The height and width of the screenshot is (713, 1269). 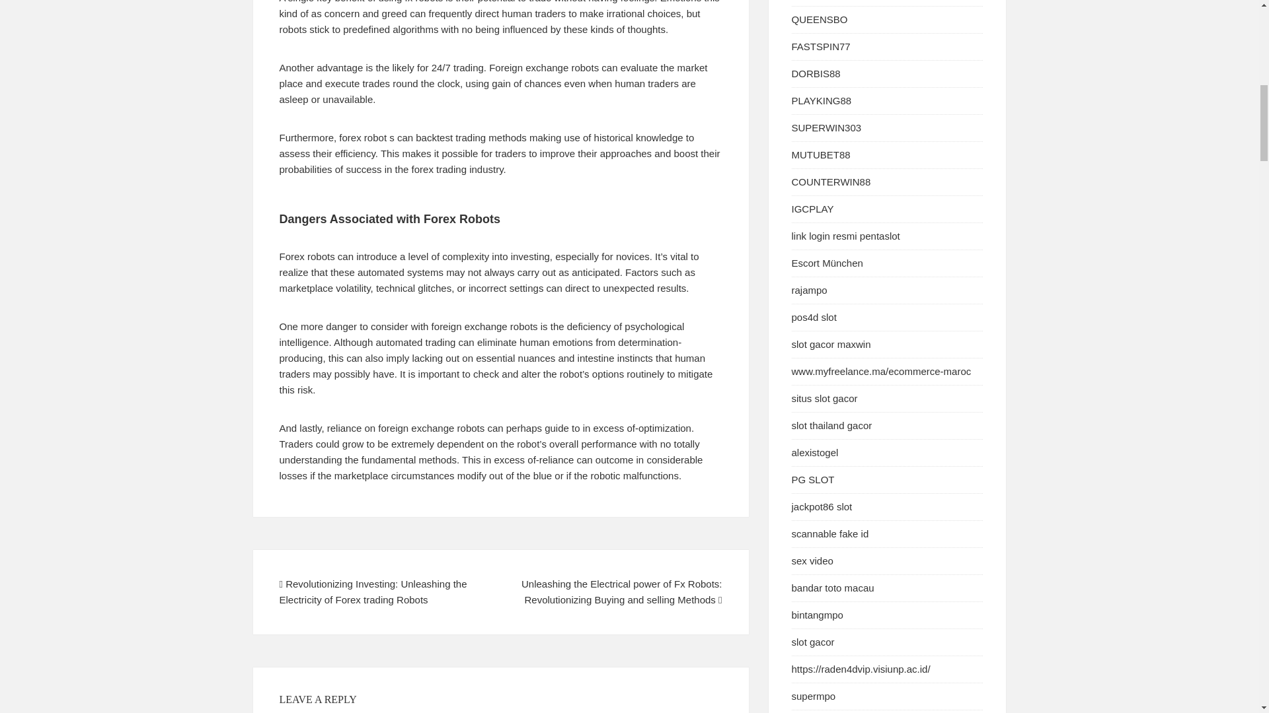 What do you see at coordinates (822, 100) in the screenshot?
I see `PLAYKING88` at bounding box center [822, 100].